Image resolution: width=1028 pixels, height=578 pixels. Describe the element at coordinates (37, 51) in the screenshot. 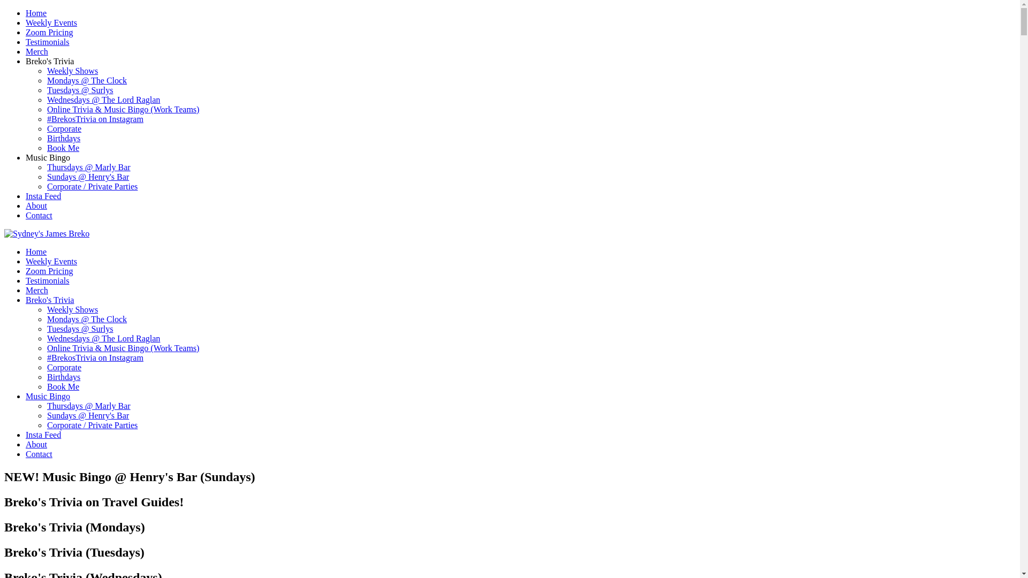

I see `Merch` at that location.